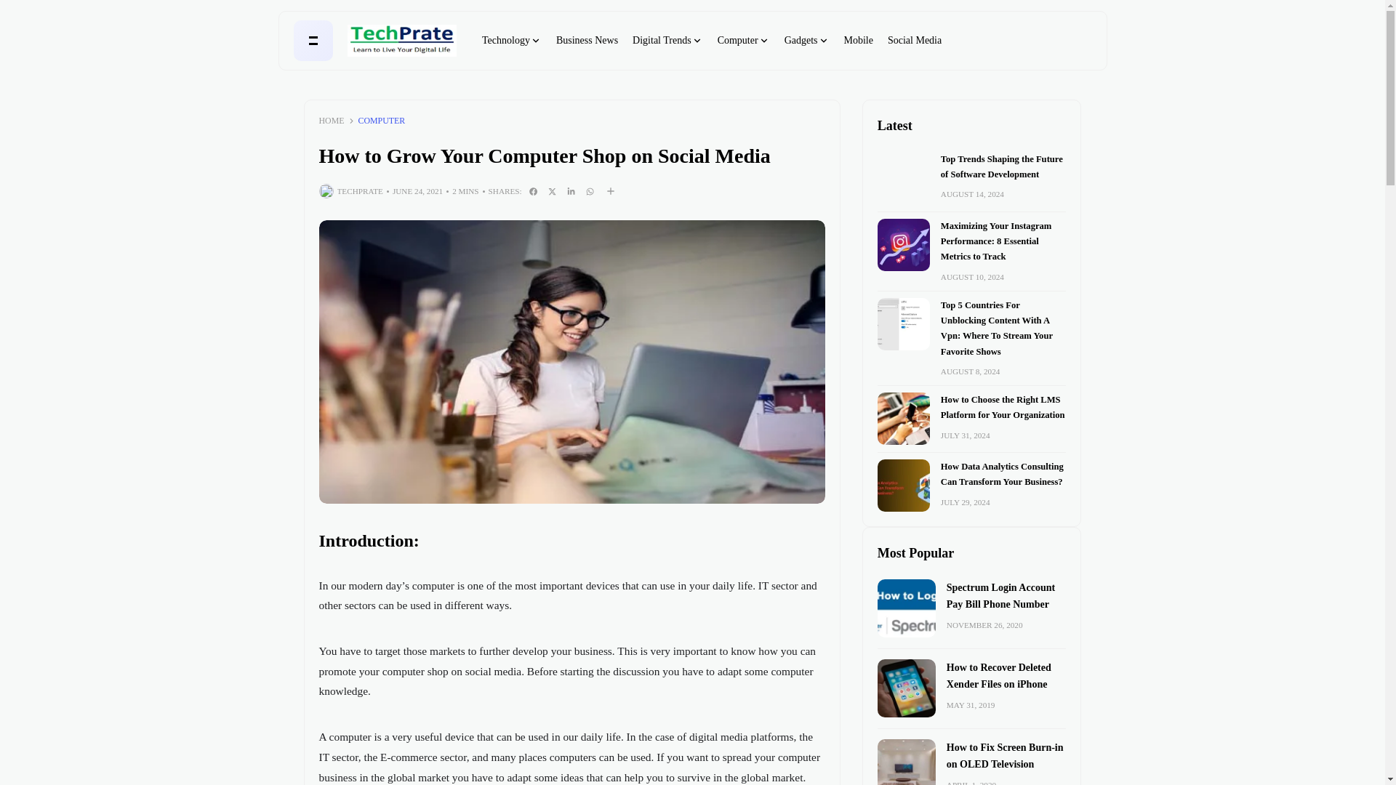  I want to click on Technology, so click(511, 41).